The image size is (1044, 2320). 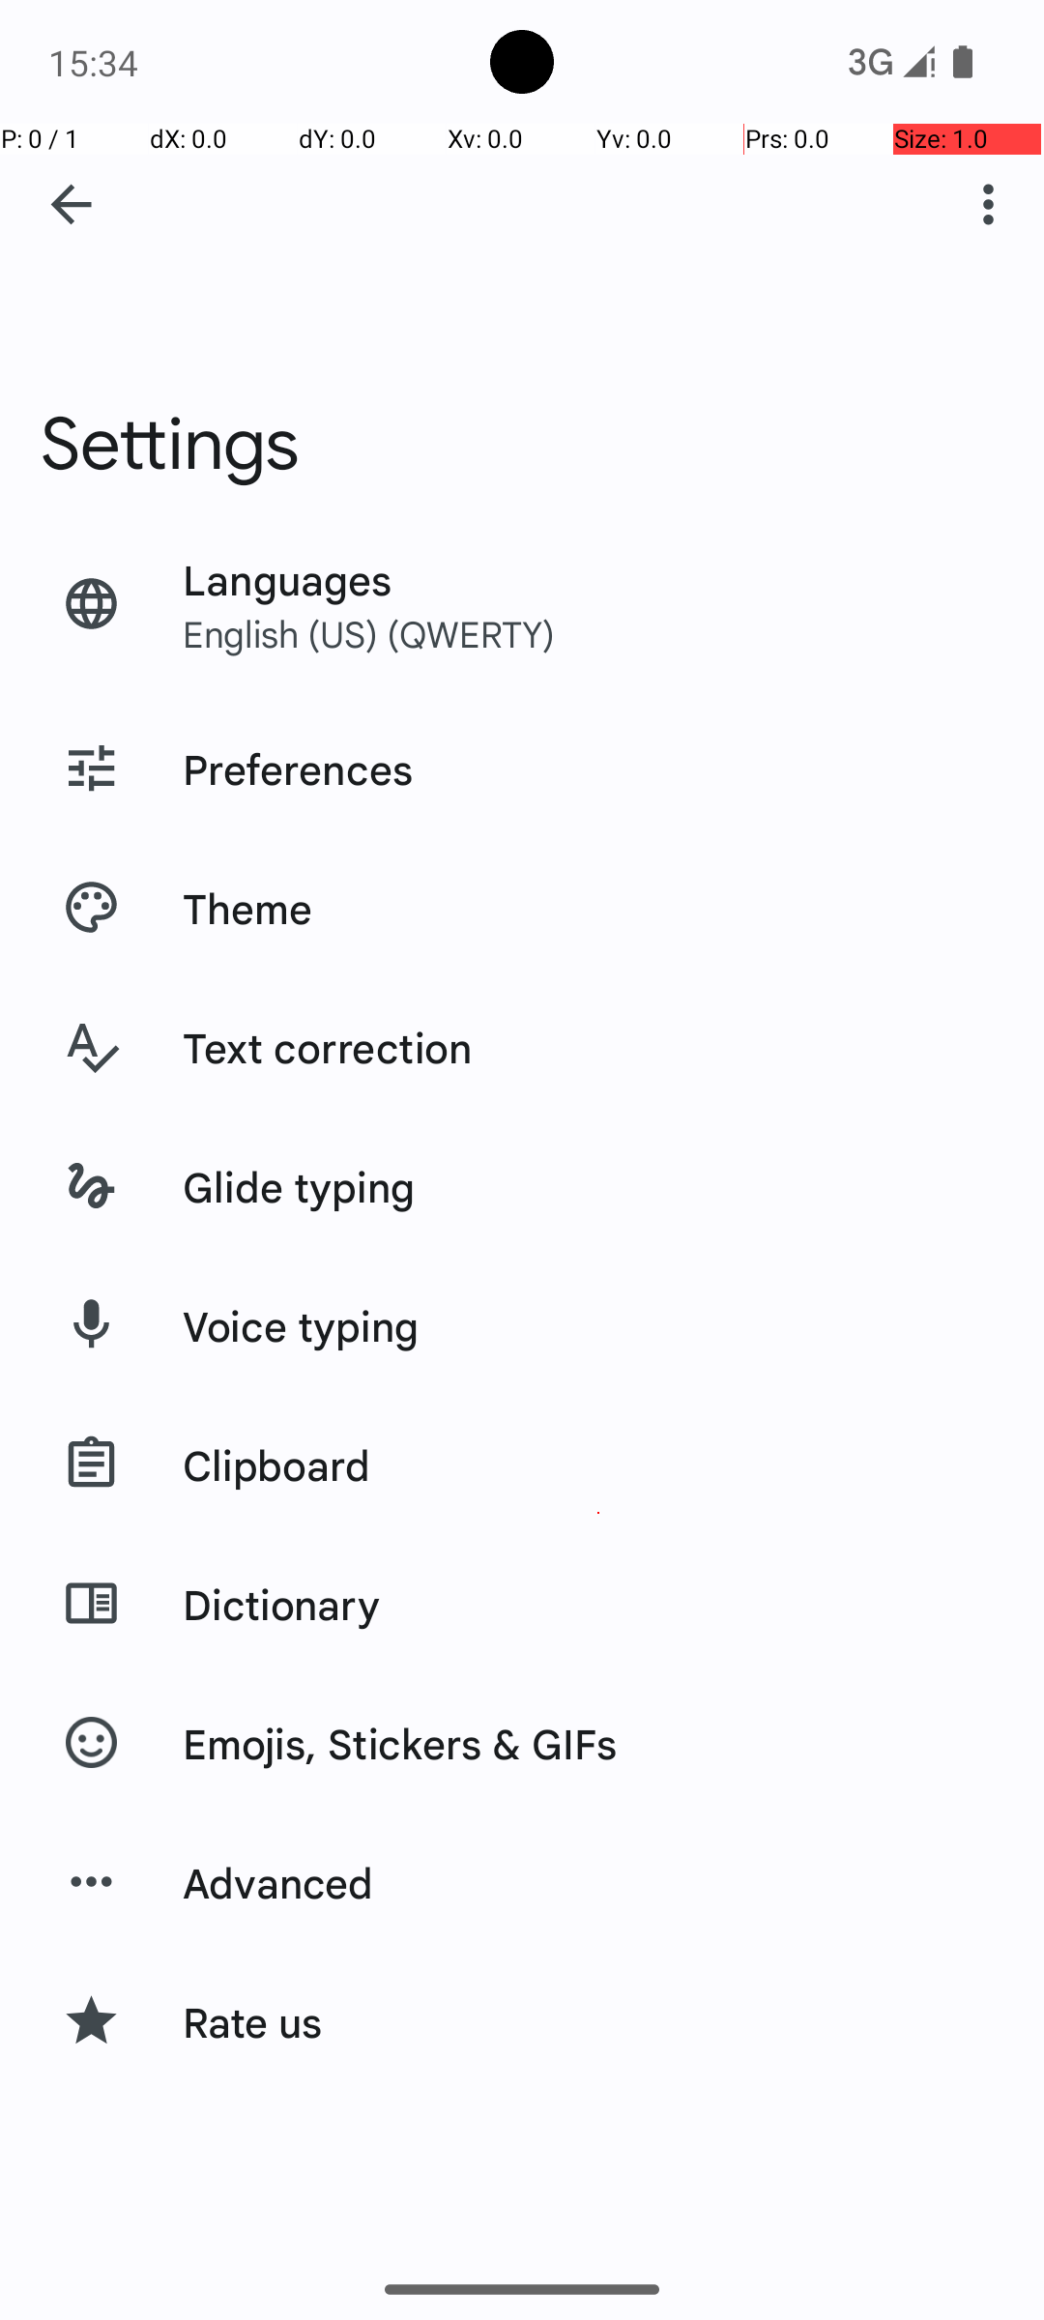 I want to click on Theme, so click(x=247, y=907).